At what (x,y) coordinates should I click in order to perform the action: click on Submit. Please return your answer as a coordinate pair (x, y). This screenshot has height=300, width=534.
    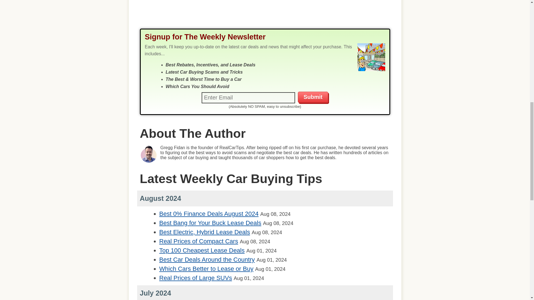
    Looking at the image, I should click on (313, 97).